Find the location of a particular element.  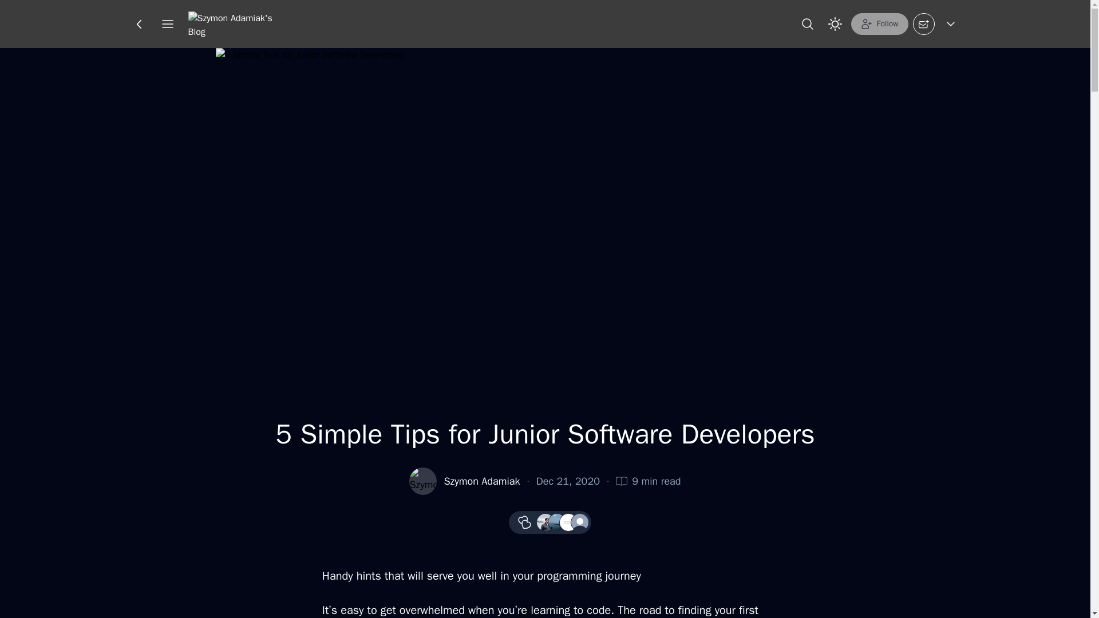

Dec 21, 2020 is located at coordinates (568, 481).